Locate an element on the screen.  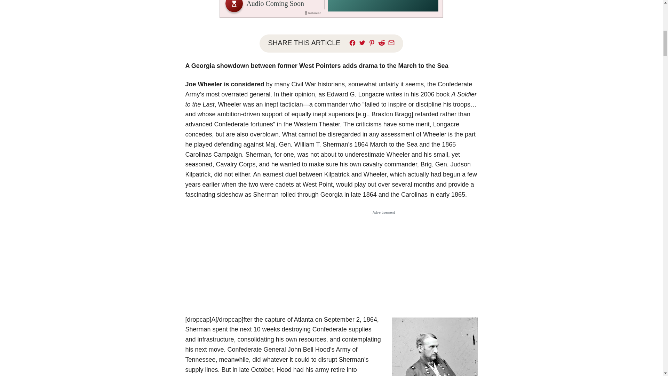
Audio Article  is located at coordinates (331, 9).